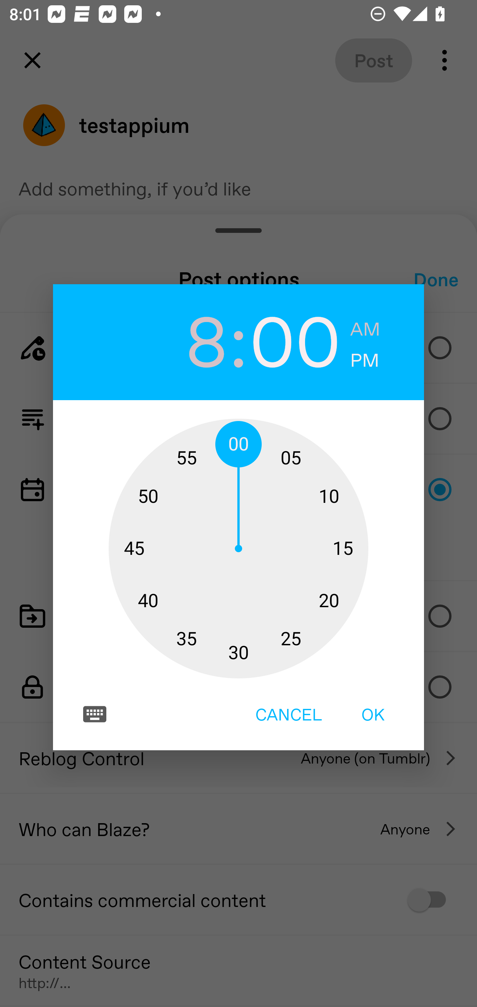 This screenshot has height=1007, width=477. I want to click on OK, so click(373, 714).